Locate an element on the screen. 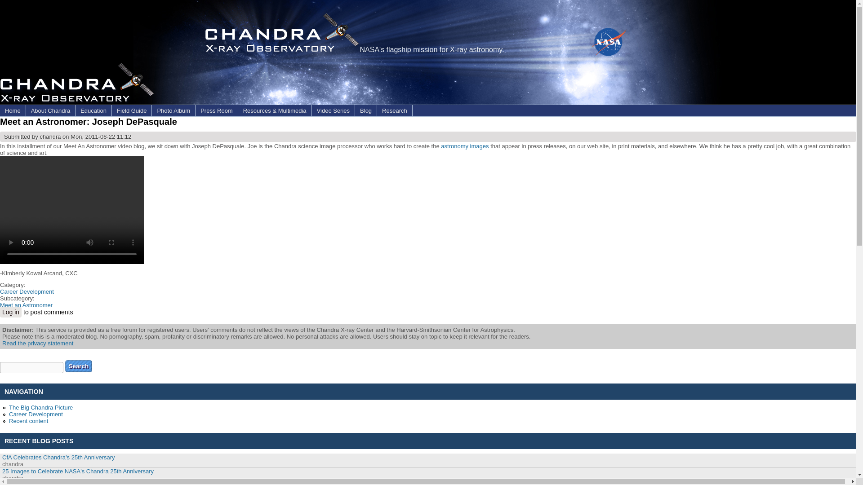  Photo Album is located at coordinates (173, 110).